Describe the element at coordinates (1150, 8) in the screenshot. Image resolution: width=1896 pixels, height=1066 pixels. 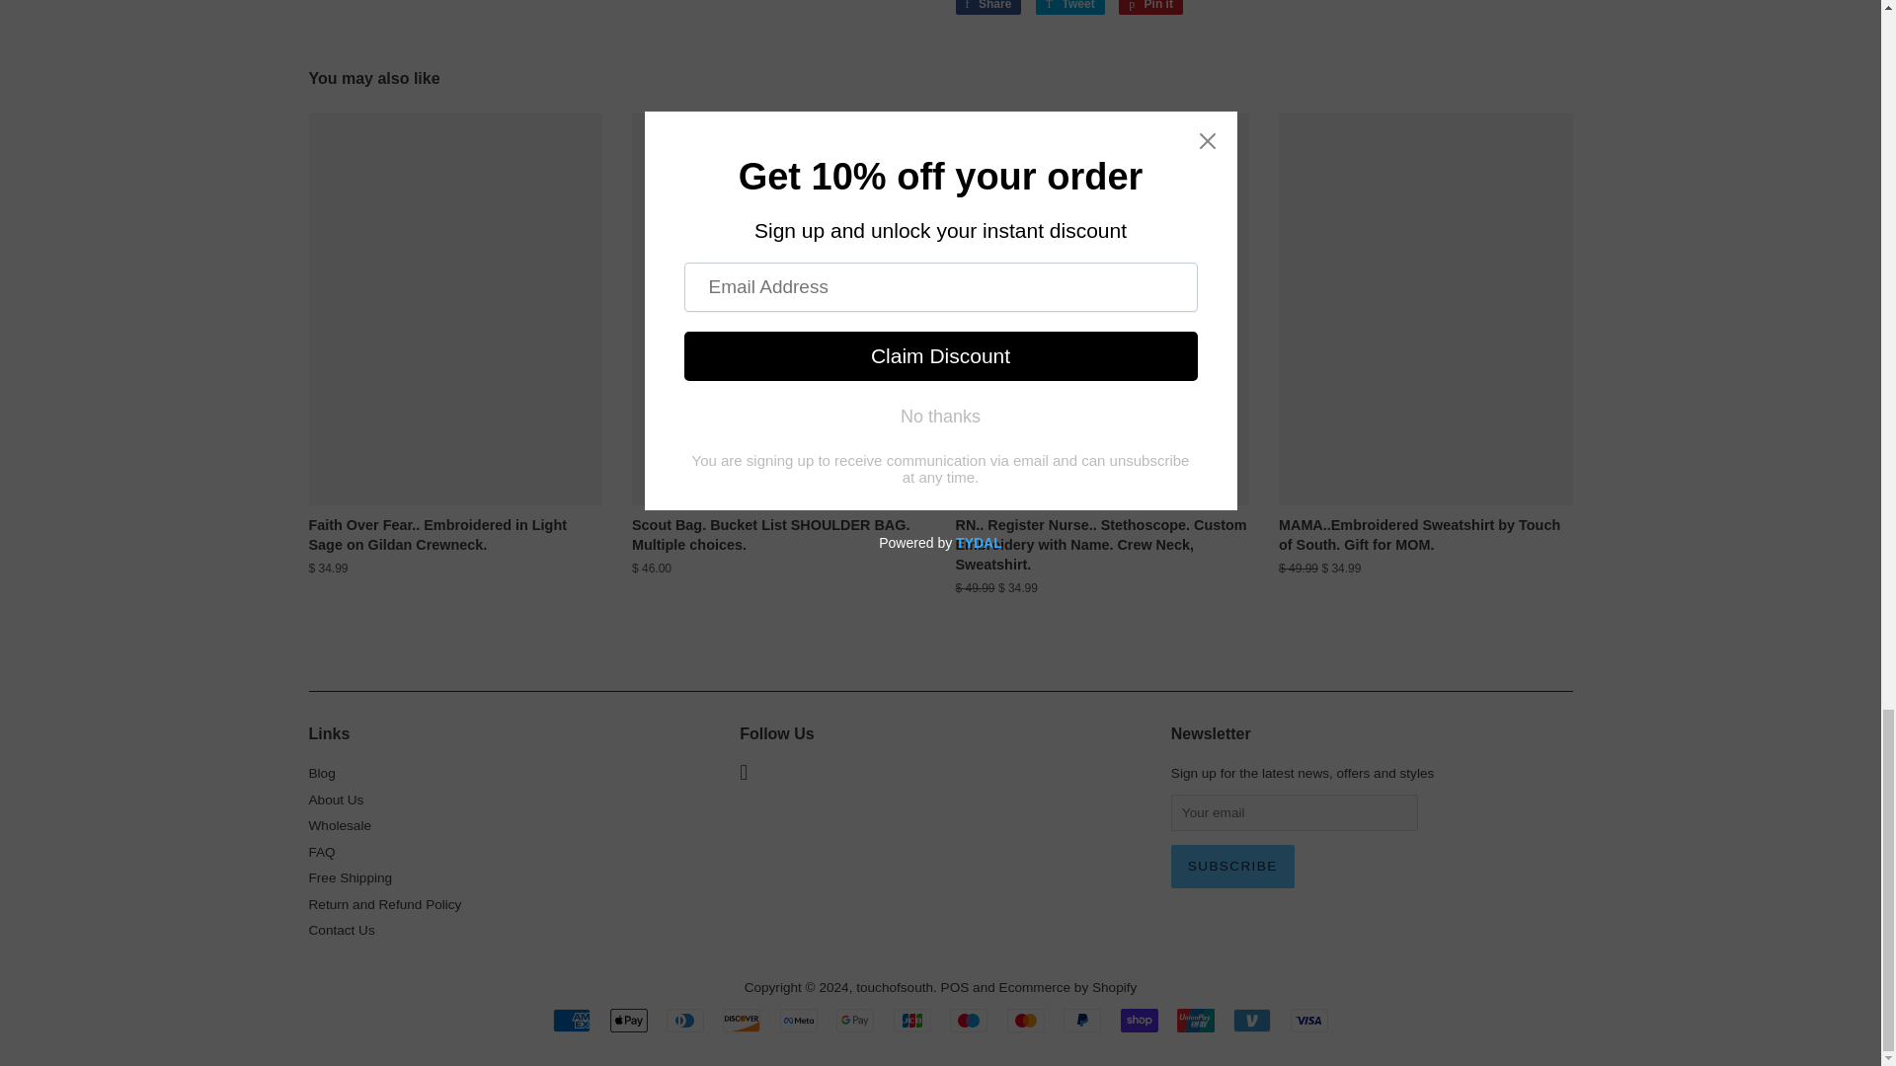
I see `Pin on Pinterest` at that location.